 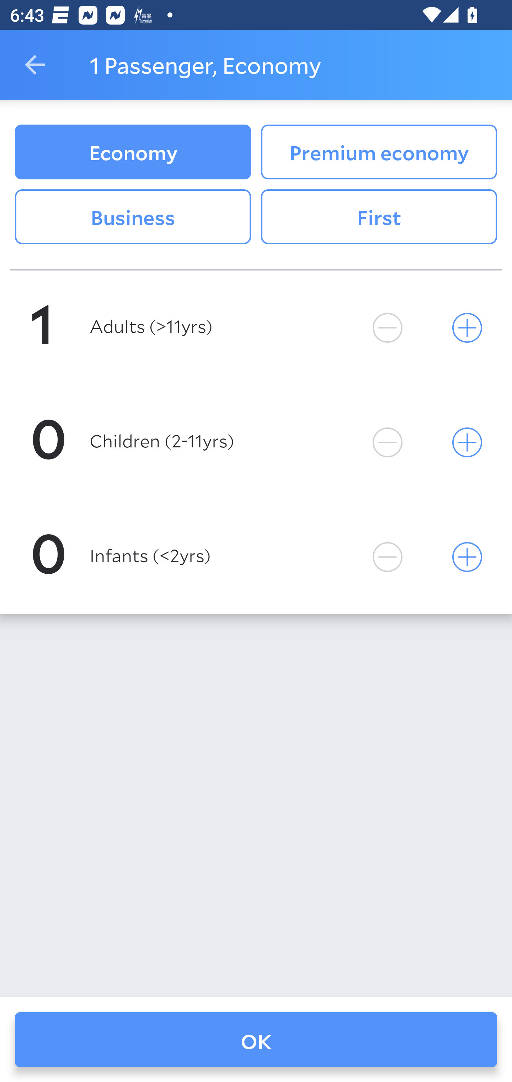 What do you see at coordinates (256, 1040) in the screenshot?
I see `OK` at bounding box center [256, 1040].